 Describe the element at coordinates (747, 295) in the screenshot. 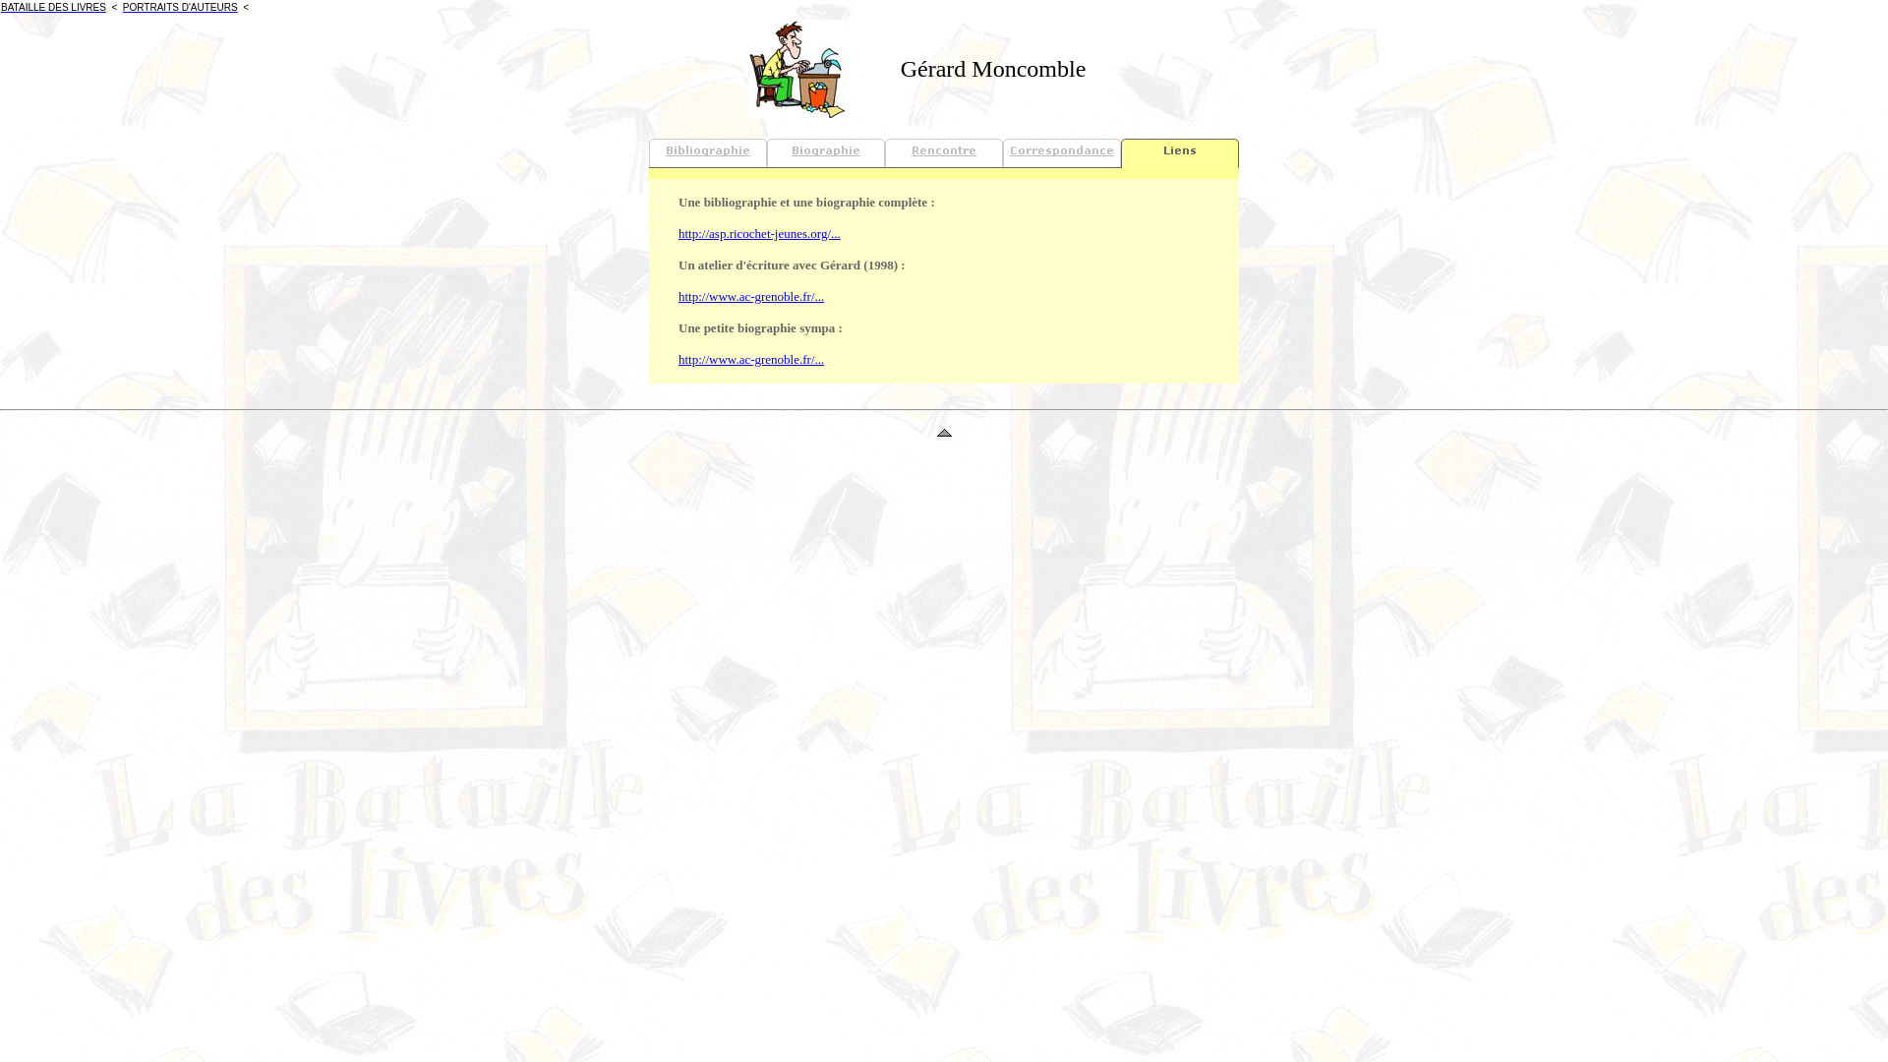

I see `http://www.ac-grenoble.fr/` at that location.